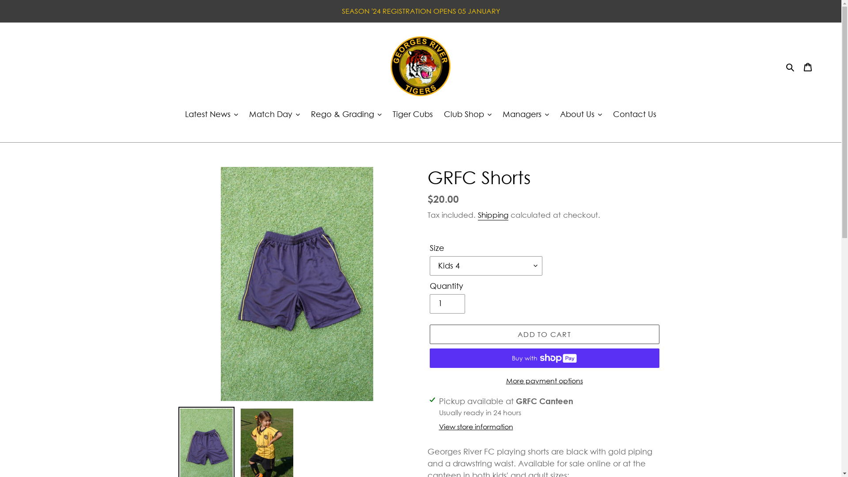 This screenshot has height=477, width=848. What do you see at coordinates (493, 216) in the screenshot?
I see `Shipping` at bounding box center [493, 216].